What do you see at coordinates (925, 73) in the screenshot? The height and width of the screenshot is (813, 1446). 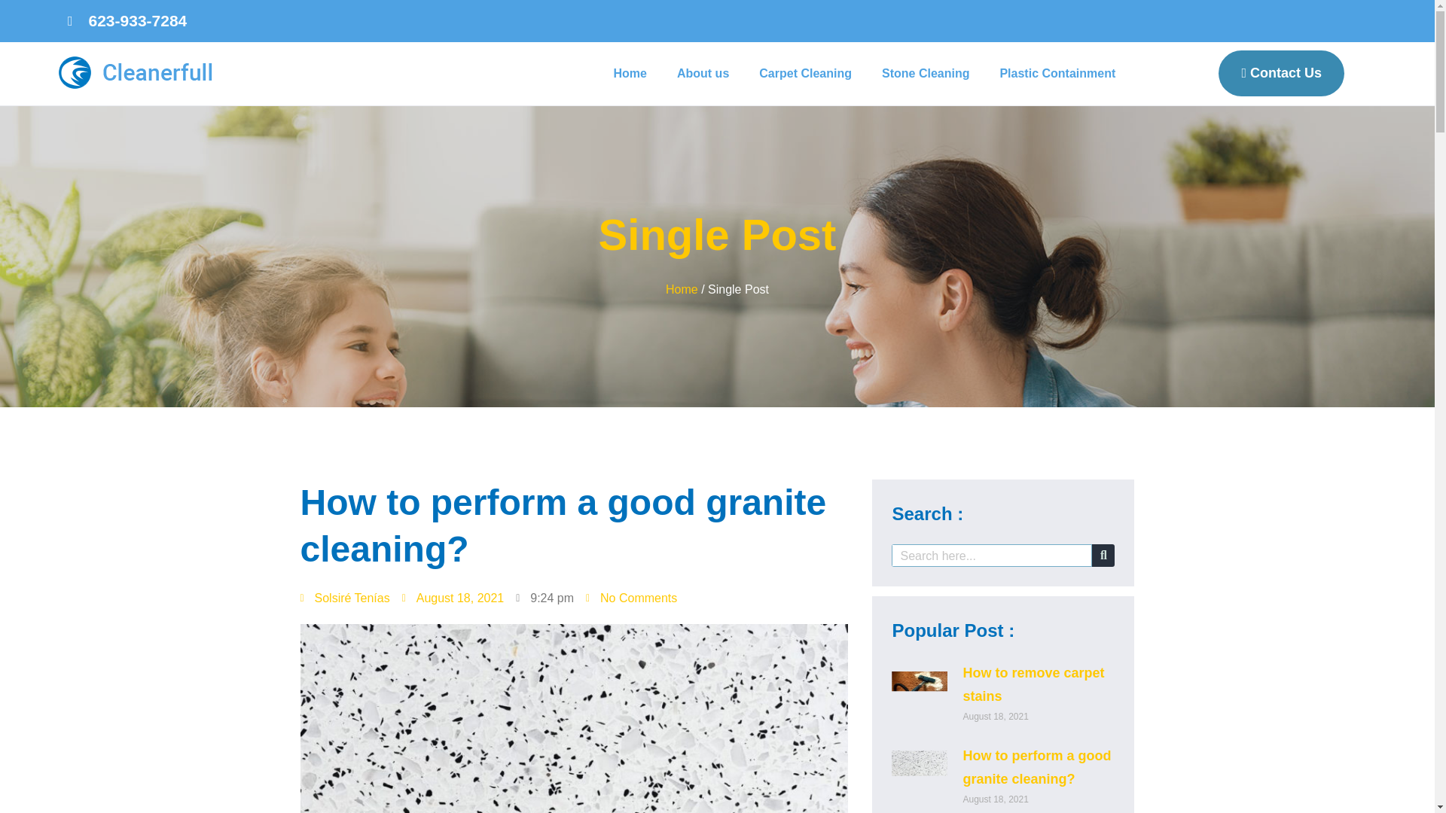 I see `Stone Cleaning` at bounding box center [925, 73].